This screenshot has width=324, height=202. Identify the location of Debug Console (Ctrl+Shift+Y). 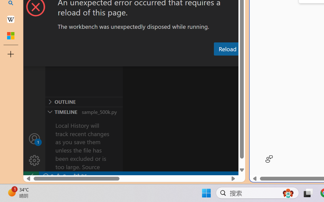
(216, 61).